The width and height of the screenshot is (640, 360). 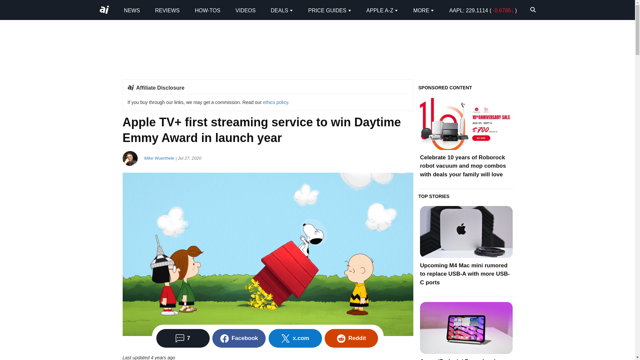 I want to click on Videos, so click(x=245, y=10).